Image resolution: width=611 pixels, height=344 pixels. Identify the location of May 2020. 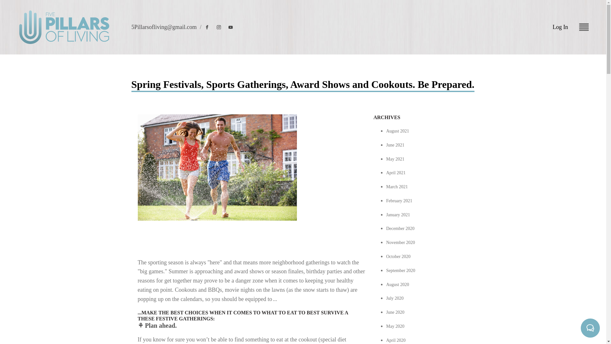
(395, 326).